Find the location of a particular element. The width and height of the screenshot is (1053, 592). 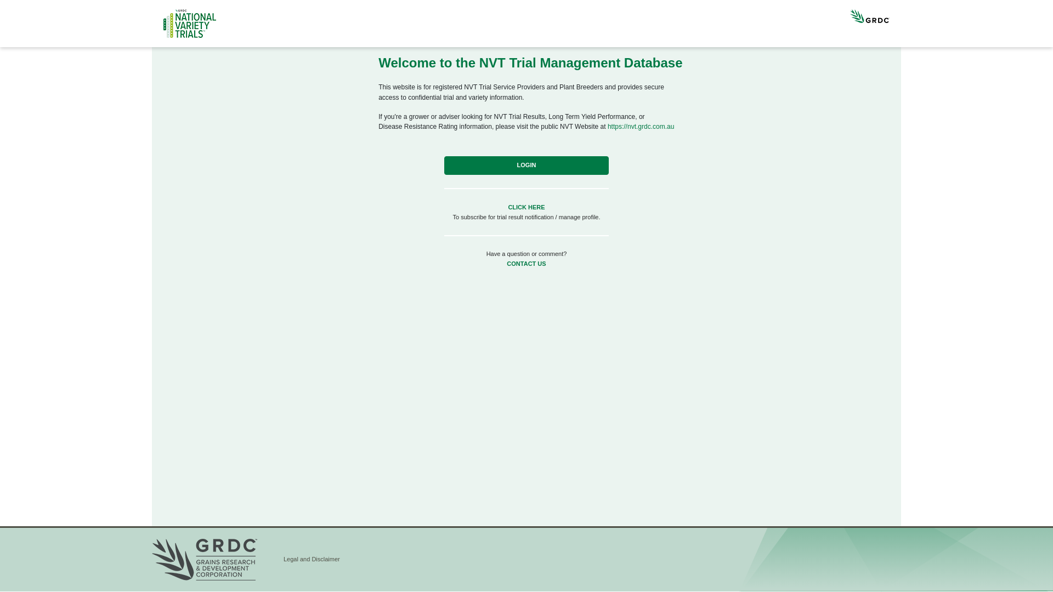

CLICK HERE is located at coordinates (526, 207).